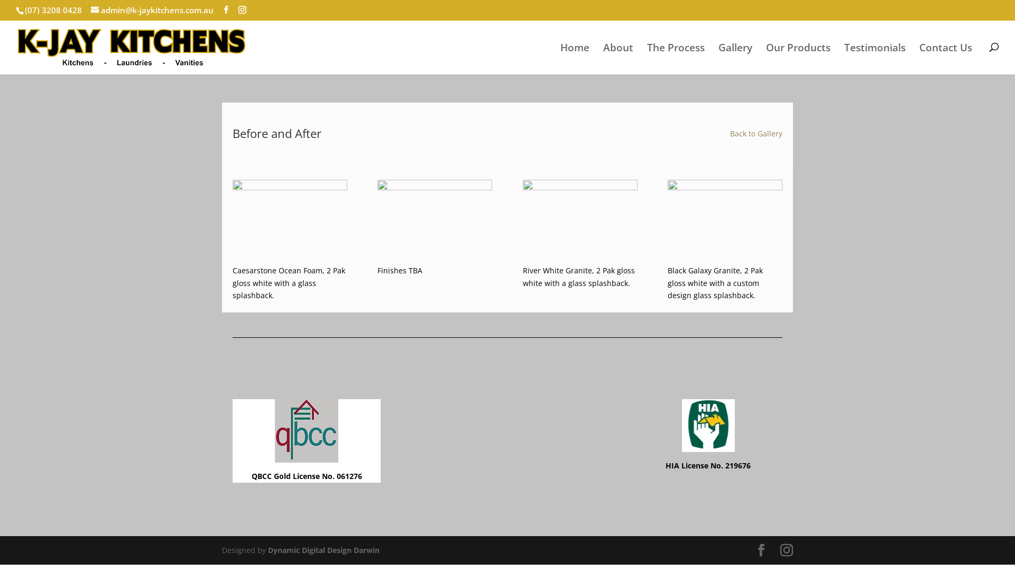 The width and height of the screenshot is (1015, 571). I want to click on admin@k-jaykitchens.com.au, so click(152, 10).